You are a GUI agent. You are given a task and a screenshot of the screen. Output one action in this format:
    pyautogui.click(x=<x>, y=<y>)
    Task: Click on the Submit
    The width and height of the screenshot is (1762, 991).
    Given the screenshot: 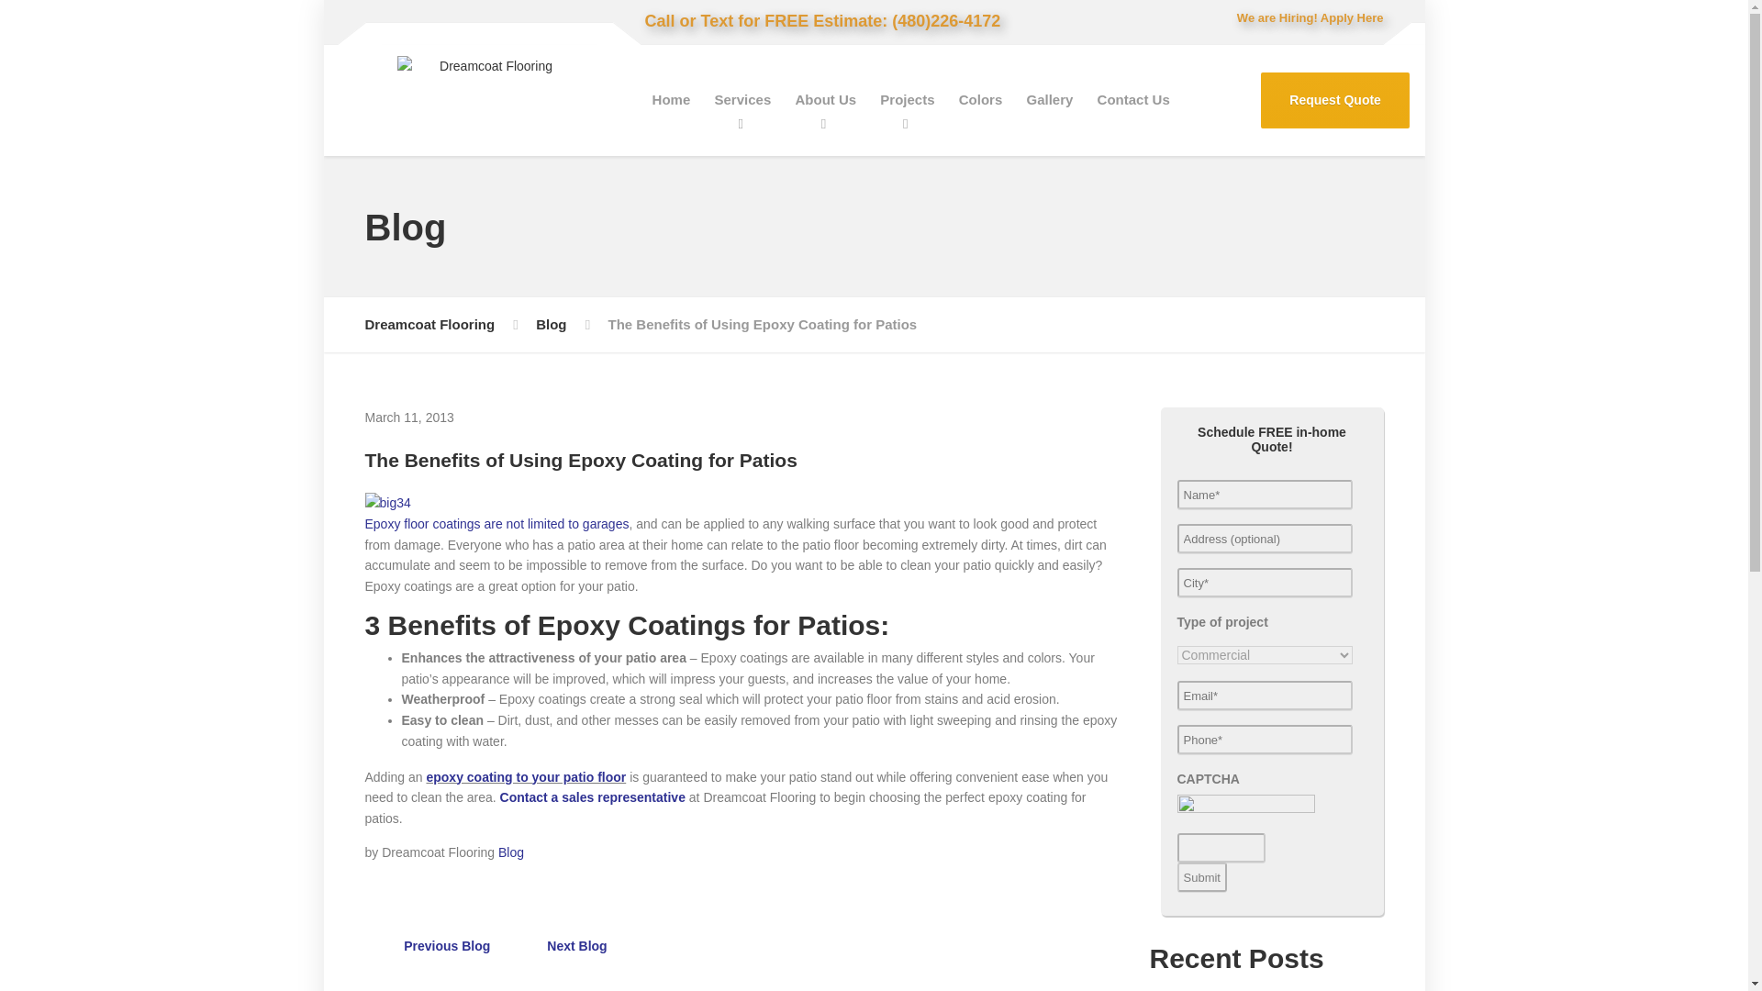 What is the action you would take?
    pyautogui.click(x=1201, y=877)
    